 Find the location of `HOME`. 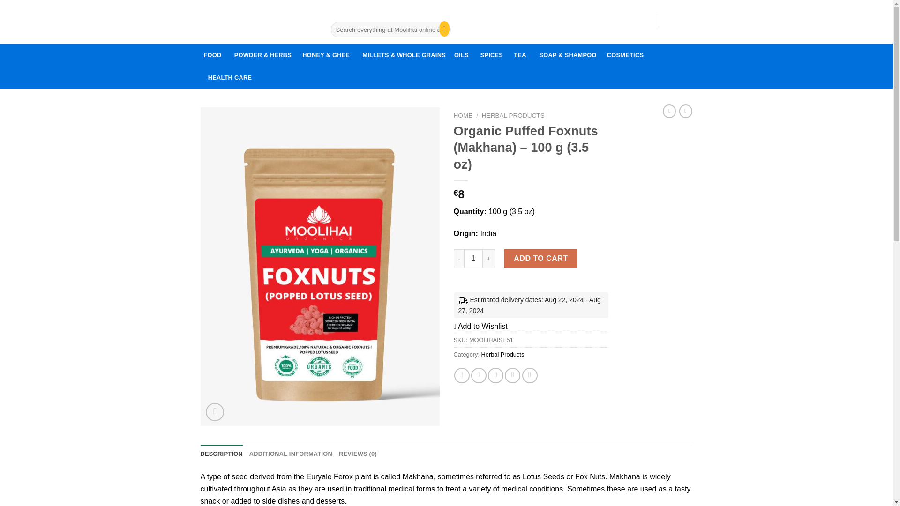

HOME is located at coordinates (480, 326).